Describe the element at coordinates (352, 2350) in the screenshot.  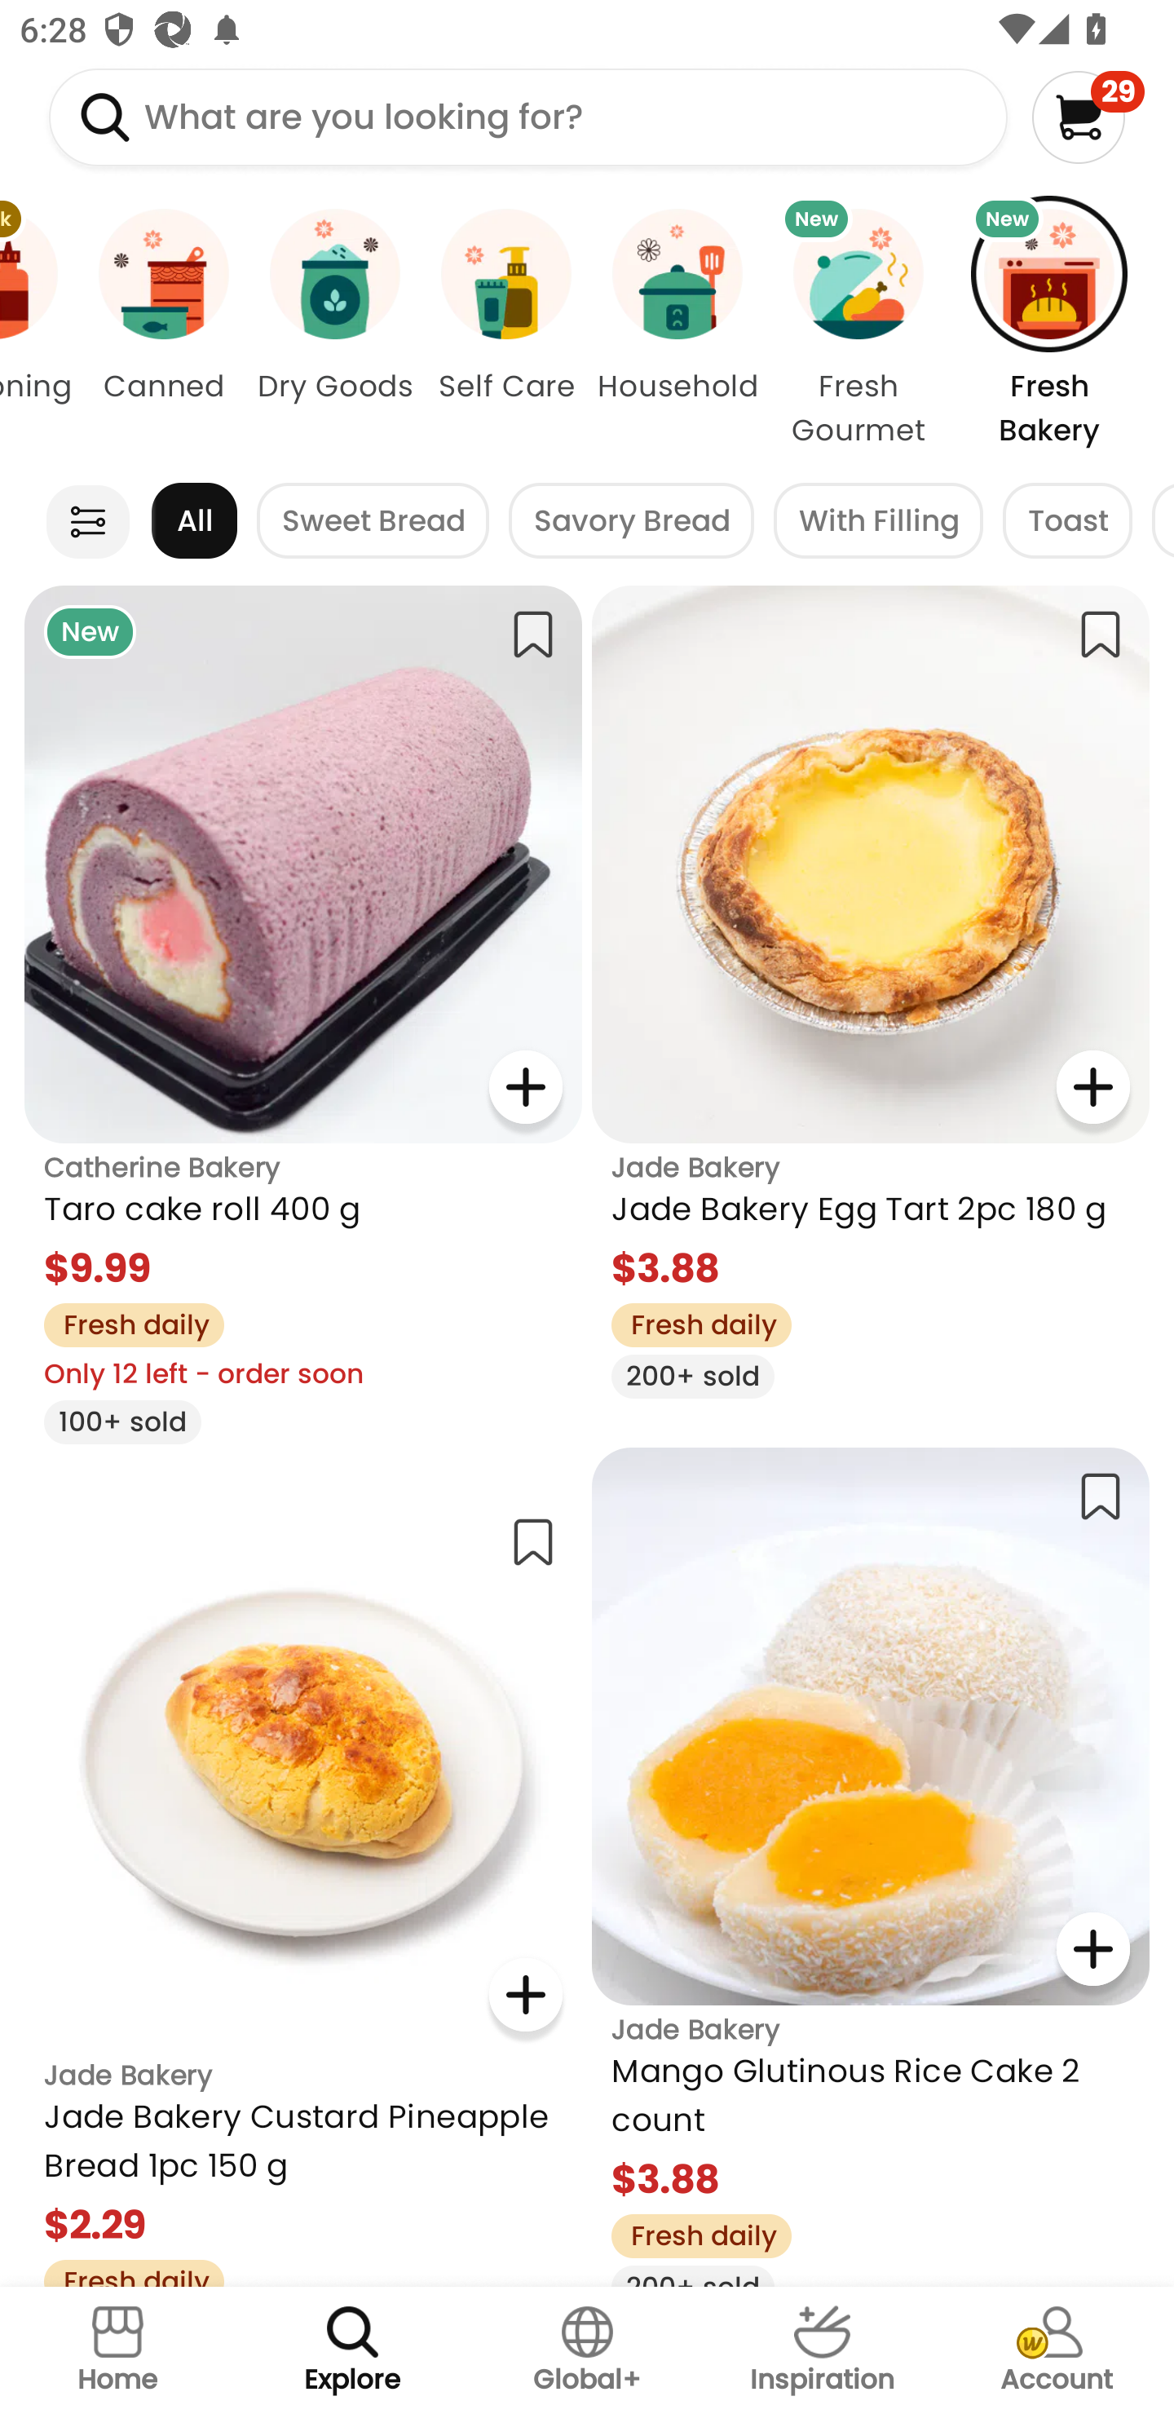
I see `Explore` at that location.